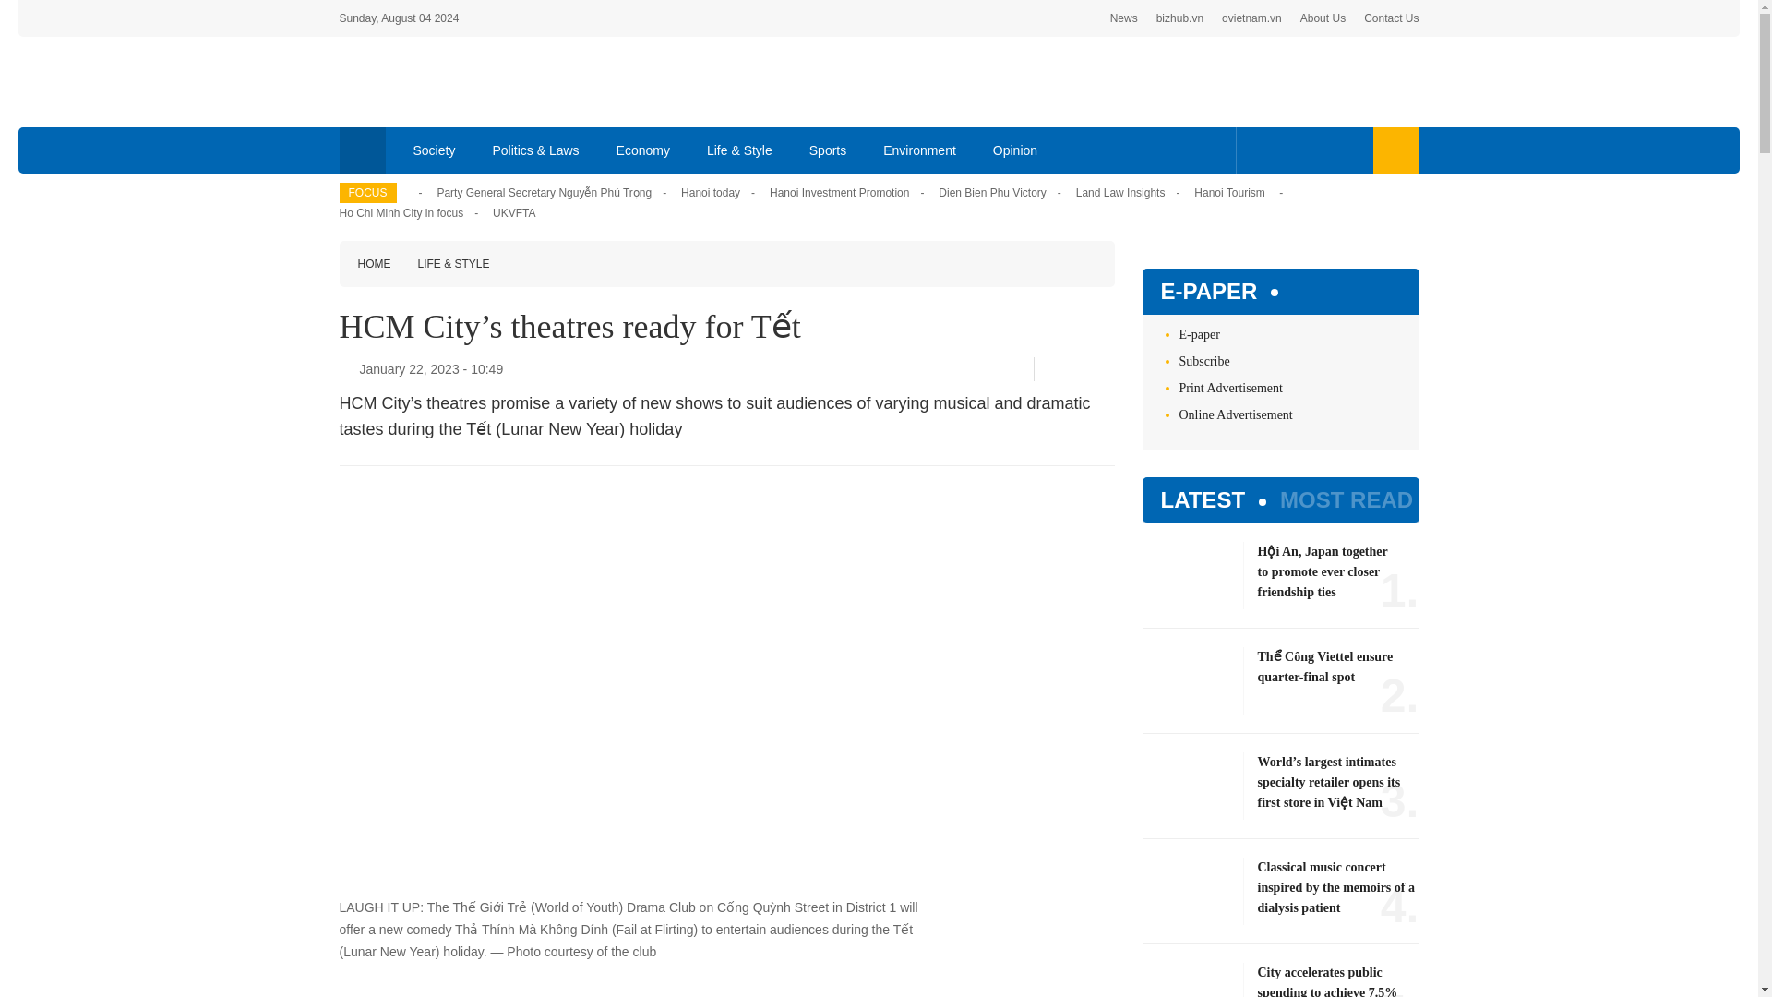 Image resolution: width=1772 pixels, height=997 pixels. I want to click on ovietnam.vn, so click(1251, 18).